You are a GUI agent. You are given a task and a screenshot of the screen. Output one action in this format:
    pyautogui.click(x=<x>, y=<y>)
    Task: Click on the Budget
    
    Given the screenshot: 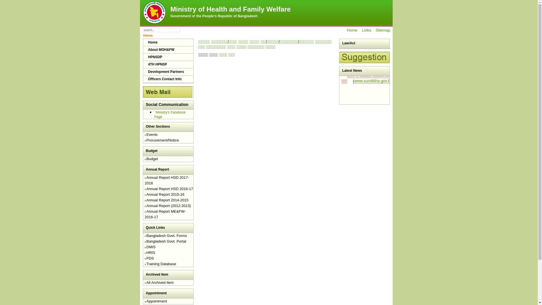 What is the action you would take?
    pyautogui.click(x=151, y=160)
    